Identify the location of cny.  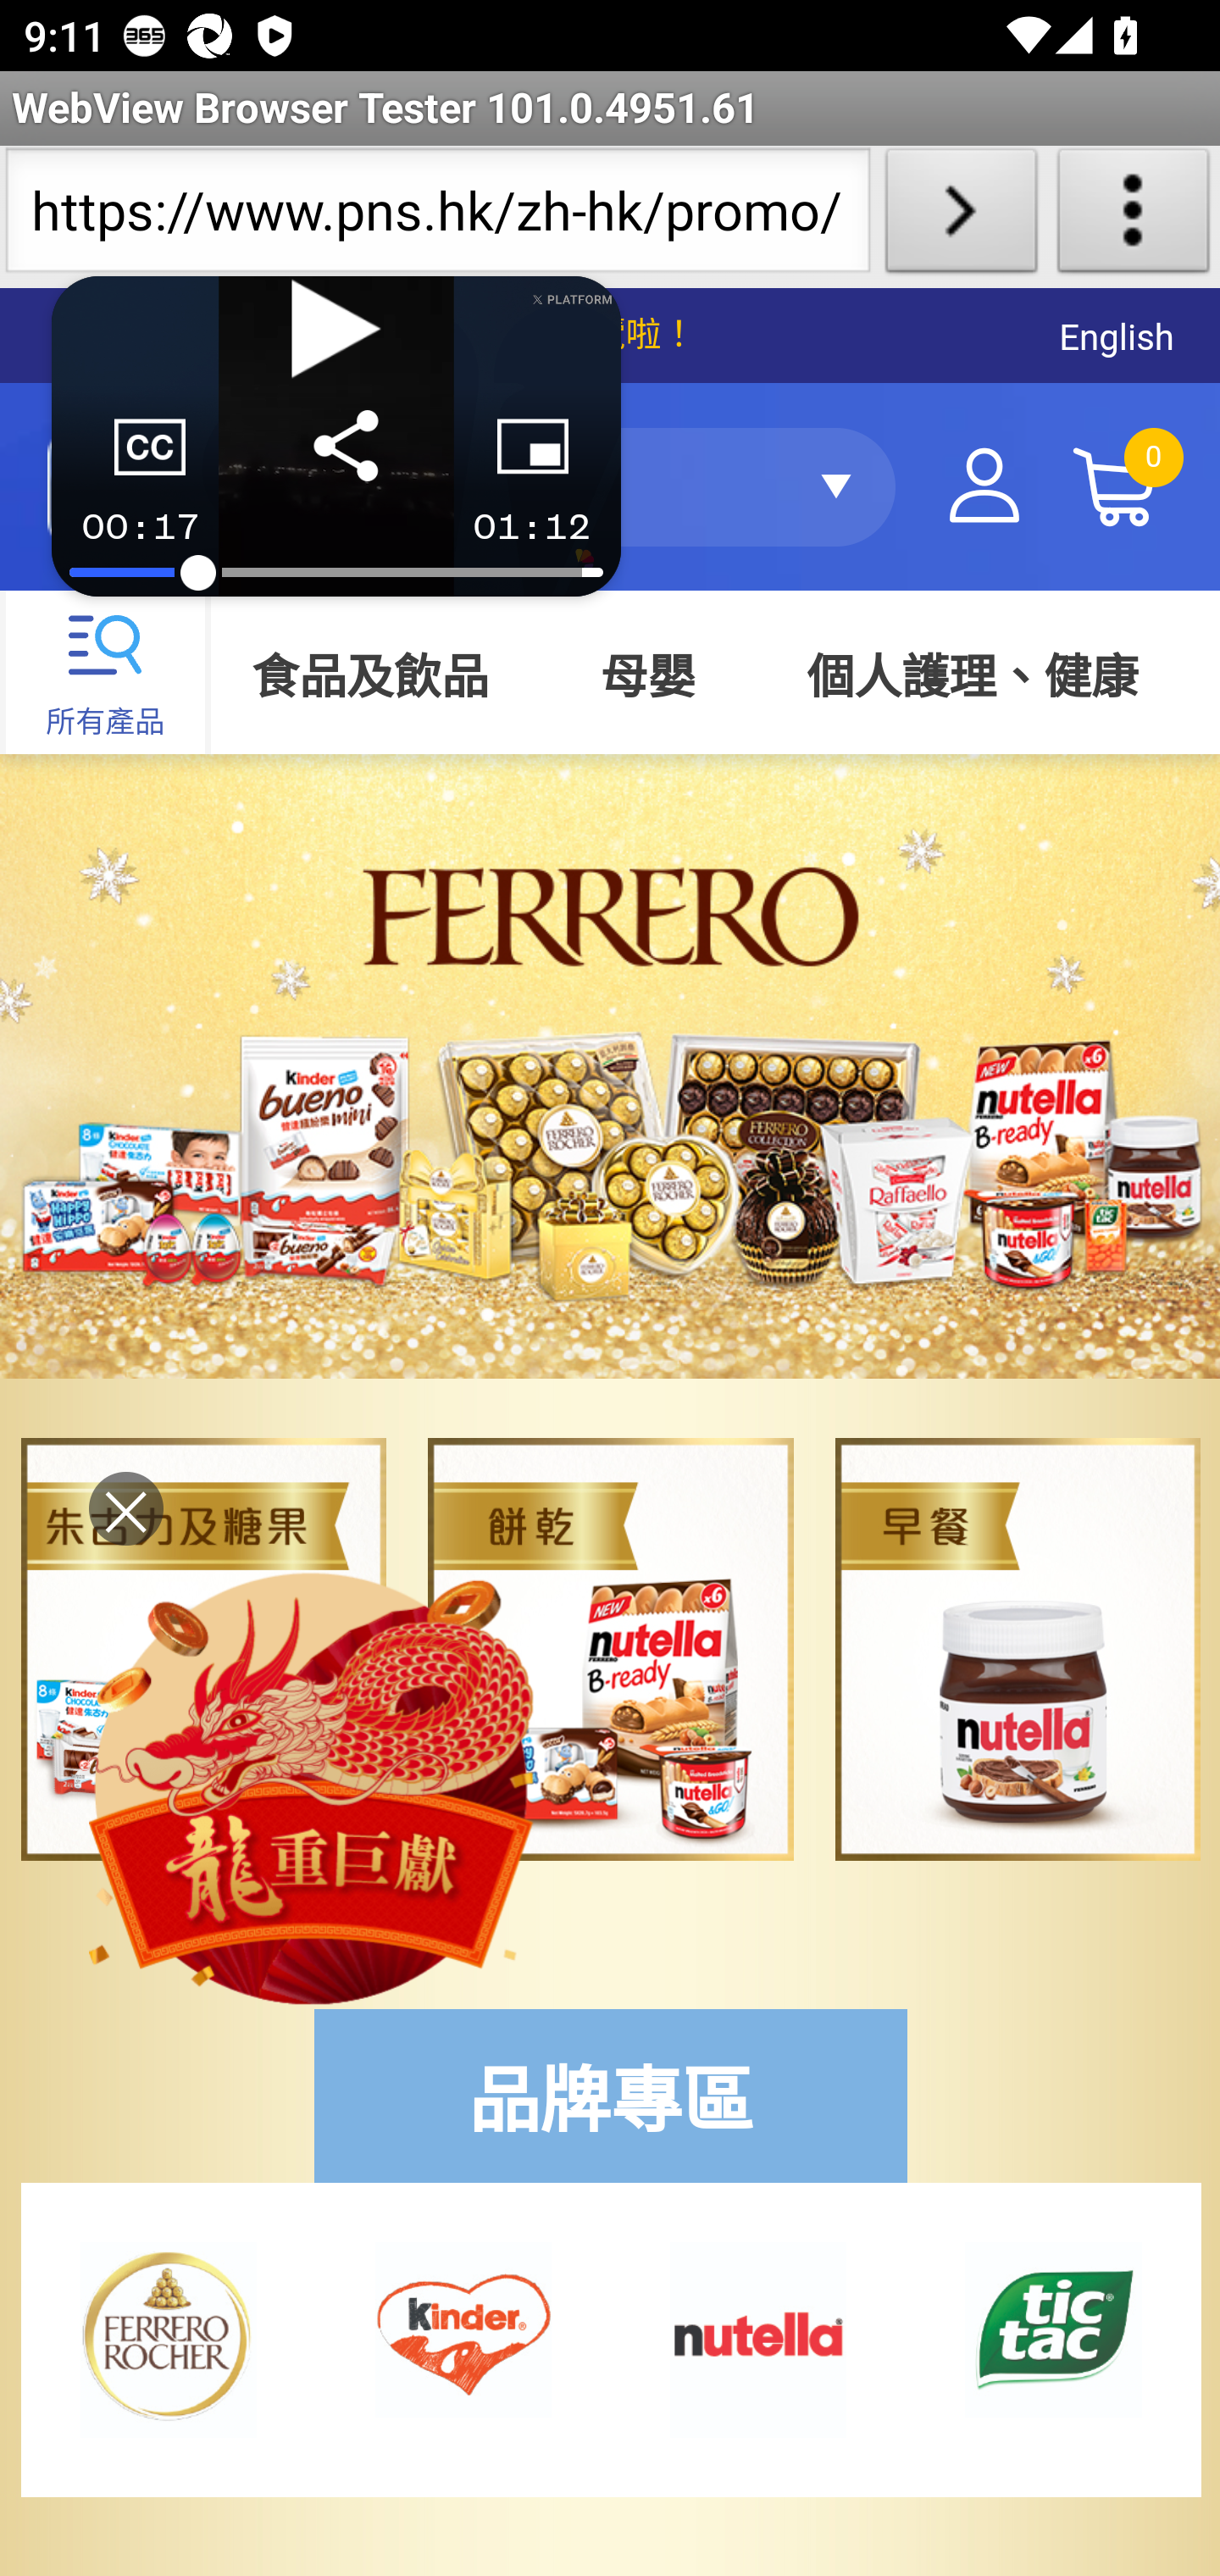
(313, 1784).